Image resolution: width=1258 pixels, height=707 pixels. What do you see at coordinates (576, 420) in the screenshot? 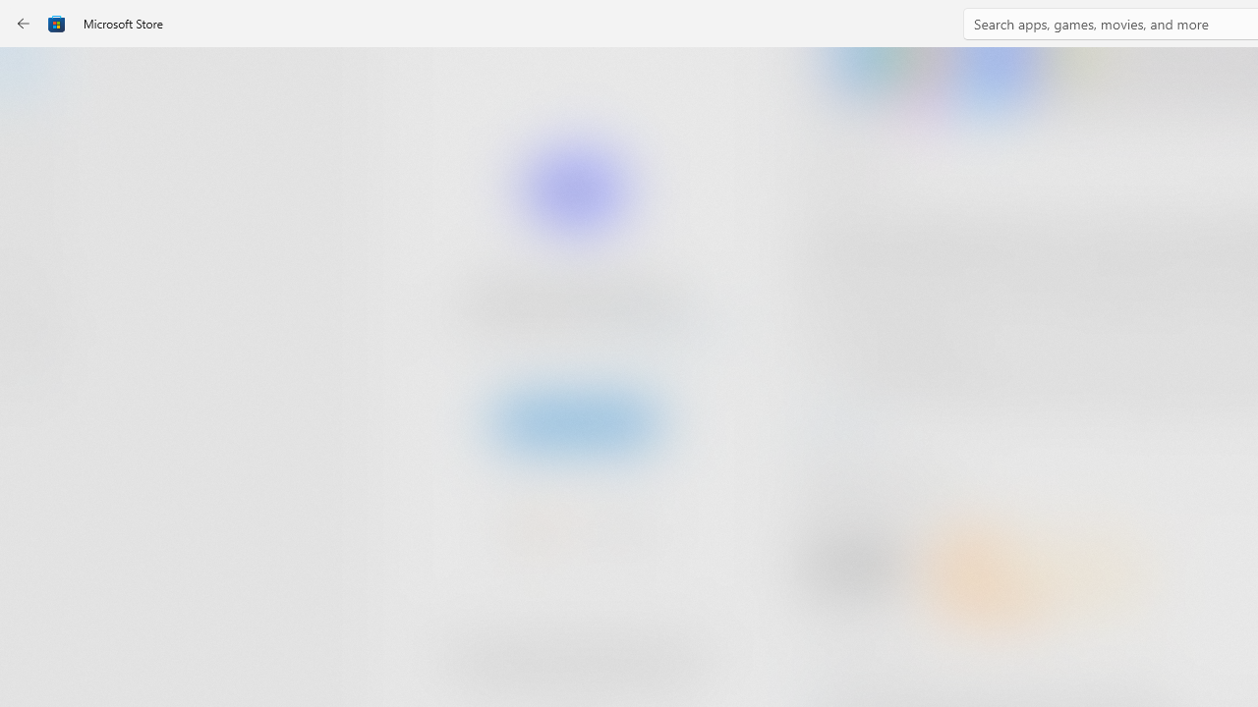
I see `Install` at bounding box center [576, 420].